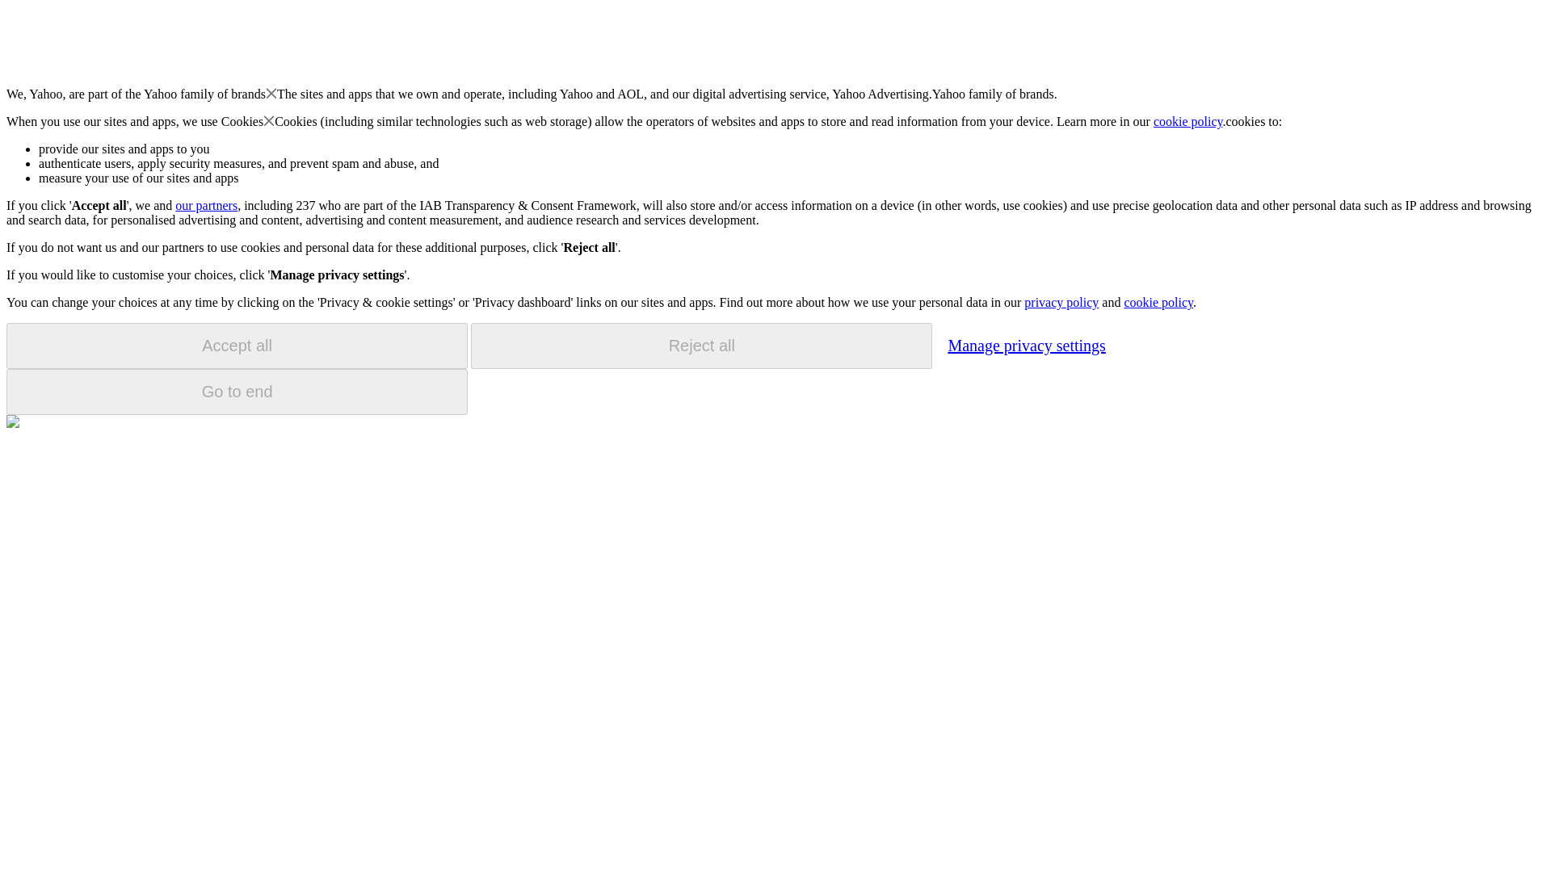 This screenshot has height=872, width=1551. Describe the element at coordinates (1061, 302) in the screenshot. I see `privacy policy` at that location.